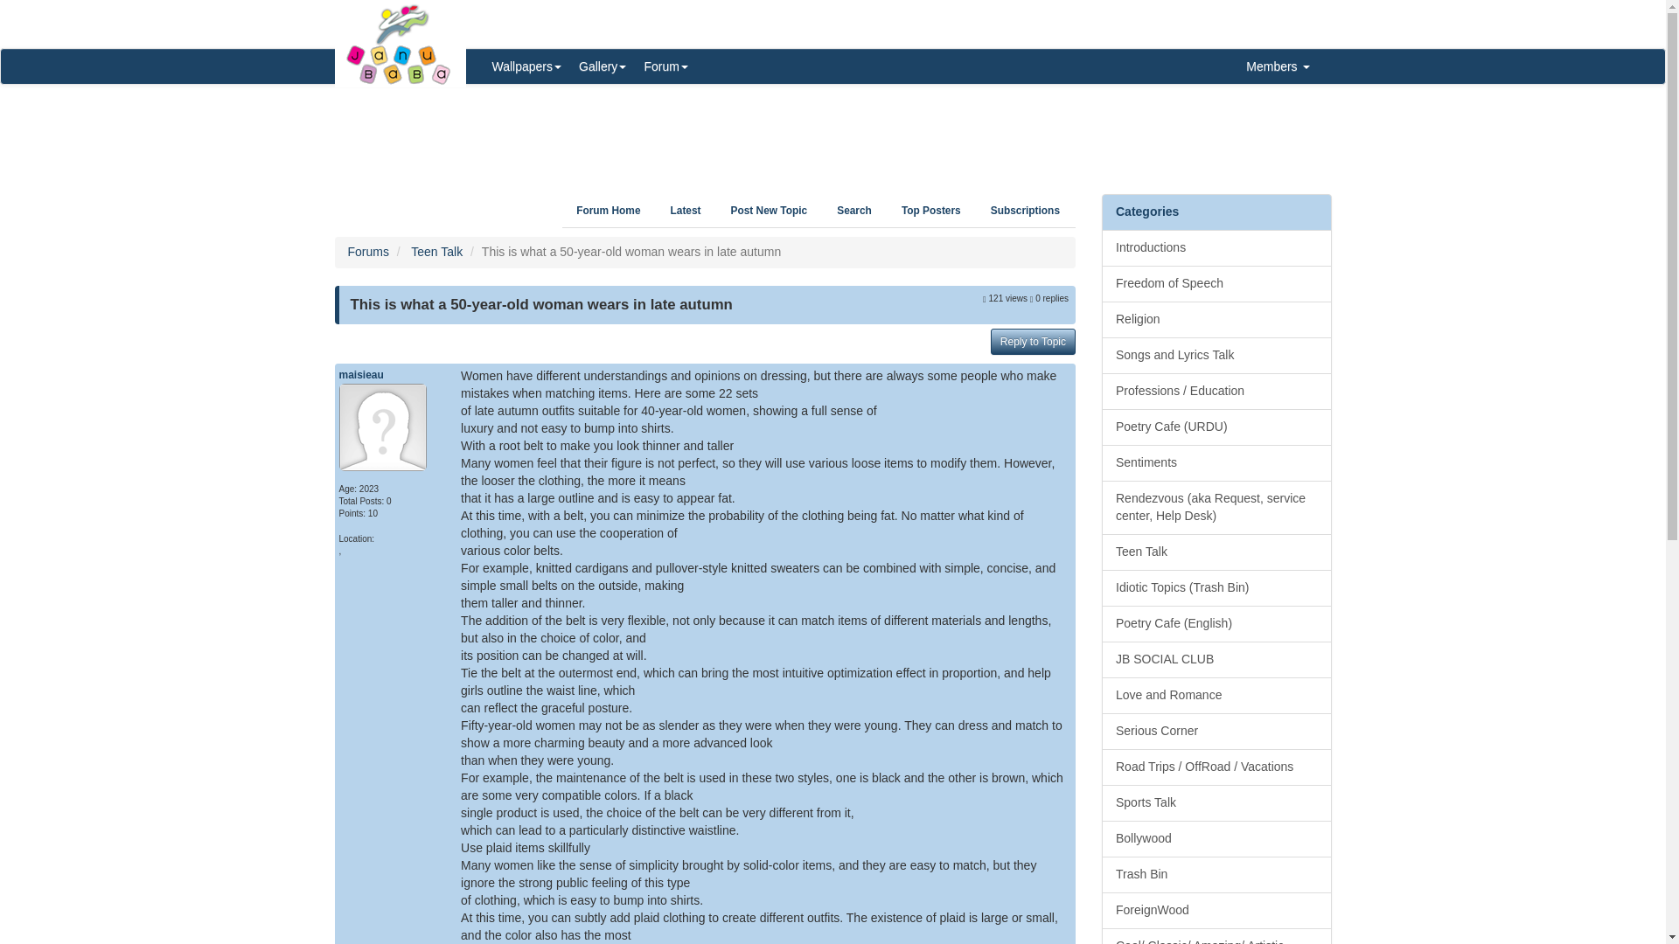 The width and height of the screenshot is (1679, 944). I want to click on Gallery, so click(602, 66).